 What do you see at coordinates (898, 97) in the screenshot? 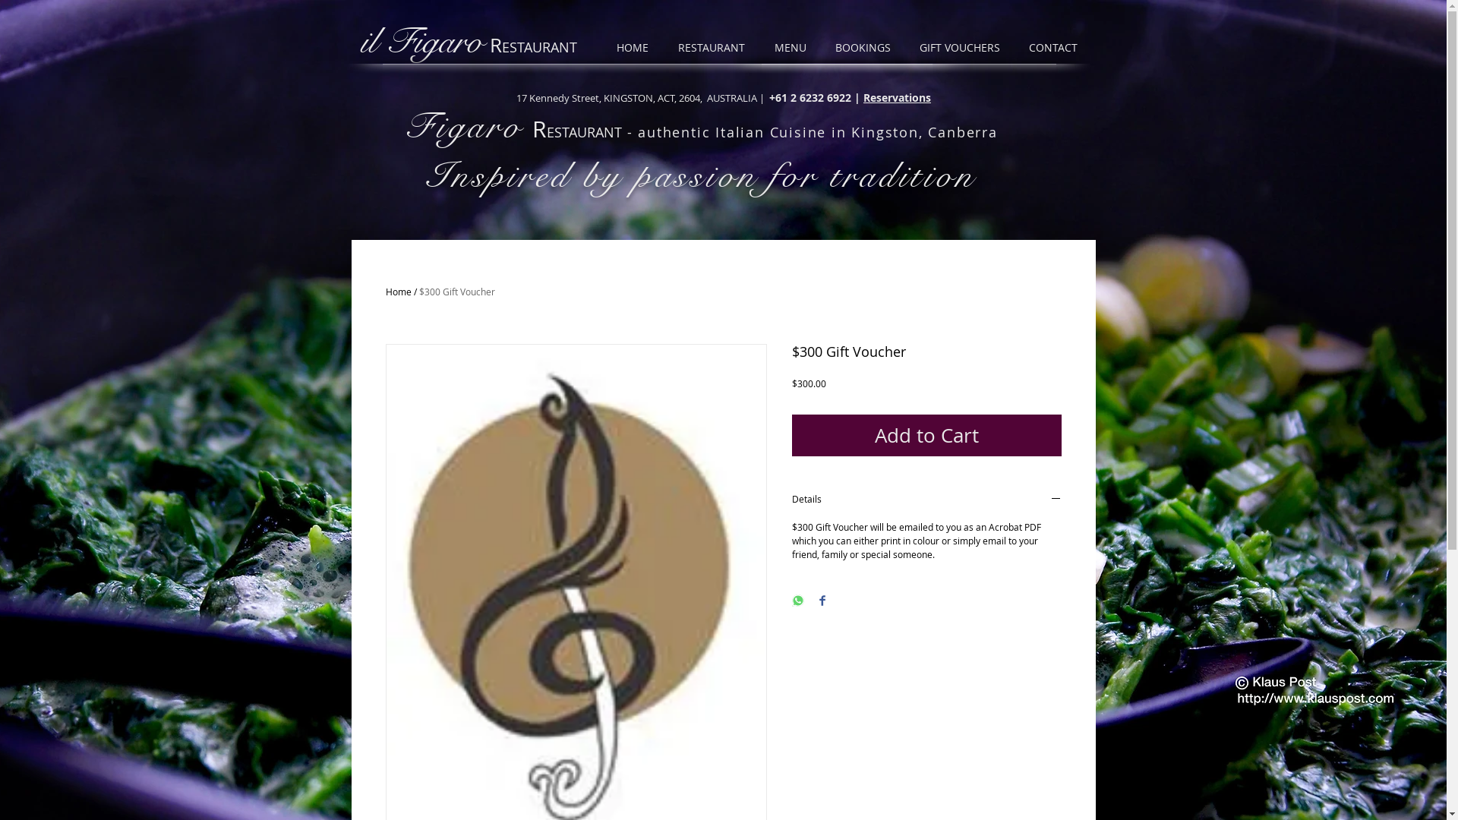
I see `Reservations` at bounding box center [898, 97].